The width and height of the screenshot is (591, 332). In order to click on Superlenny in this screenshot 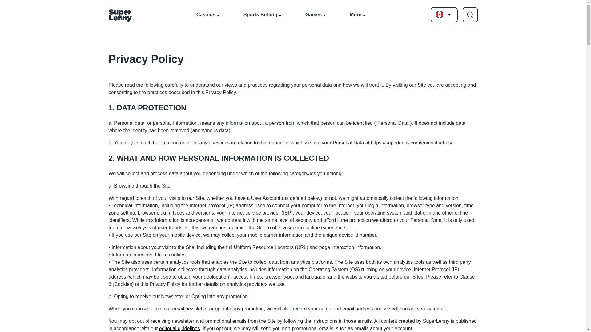, I will do `click(119, 16)`.